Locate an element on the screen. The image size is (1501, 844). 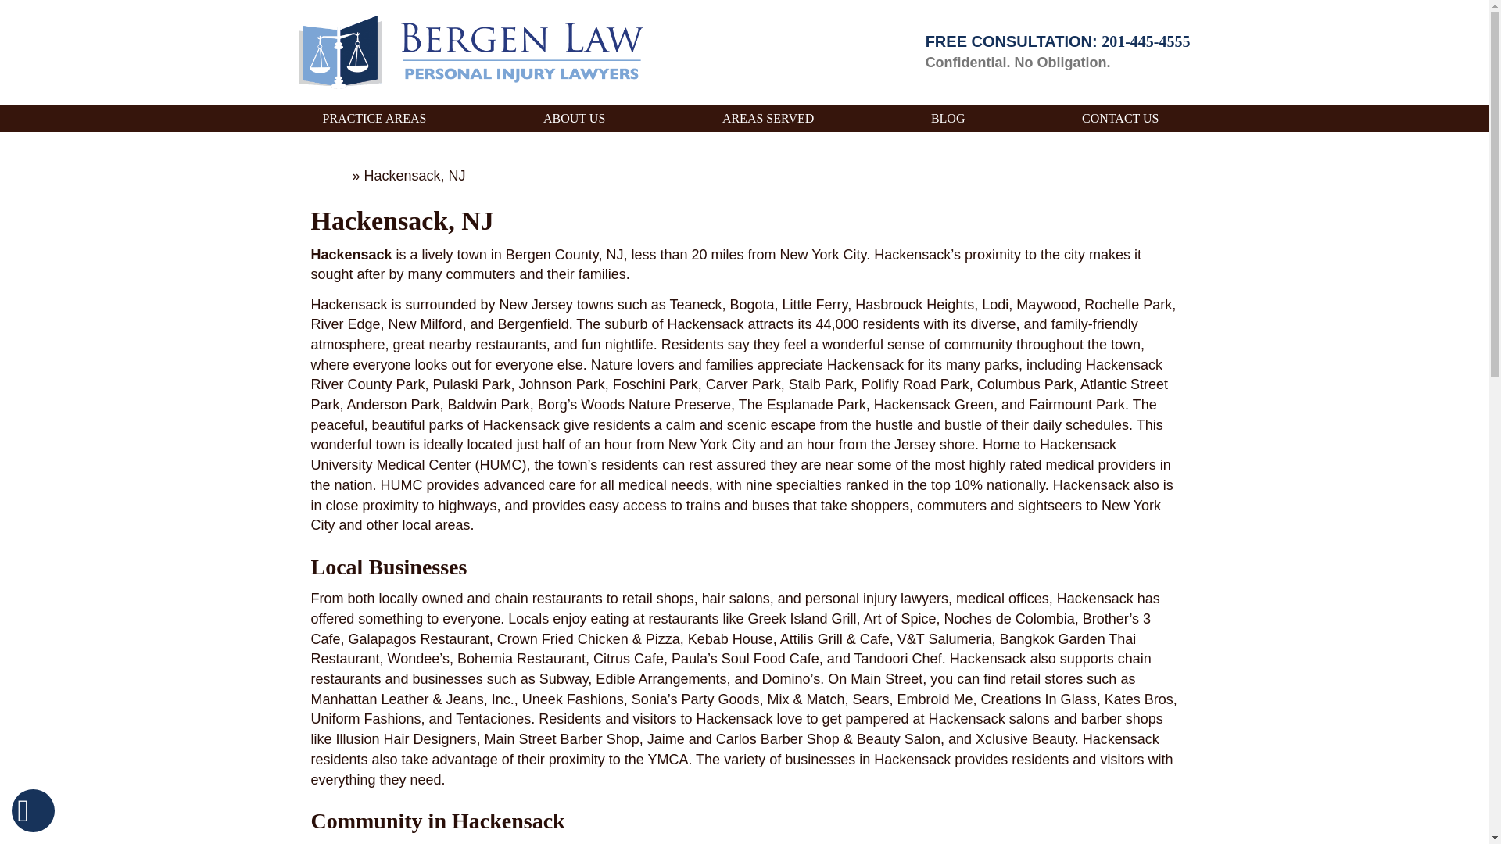
ABOUT US is located at coordinates (574, 119).